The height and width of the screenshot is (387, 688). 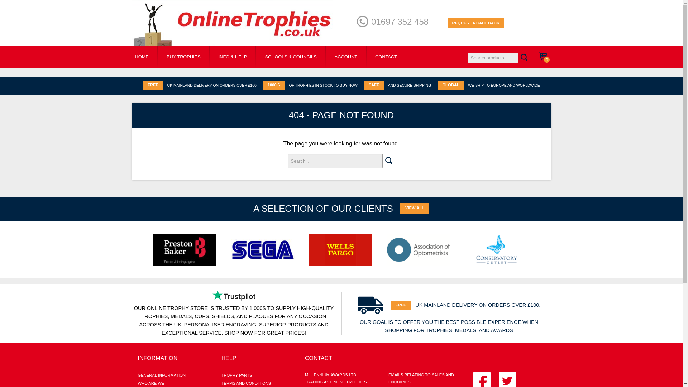 I want to click on HOME, so click(x=141, y=57).